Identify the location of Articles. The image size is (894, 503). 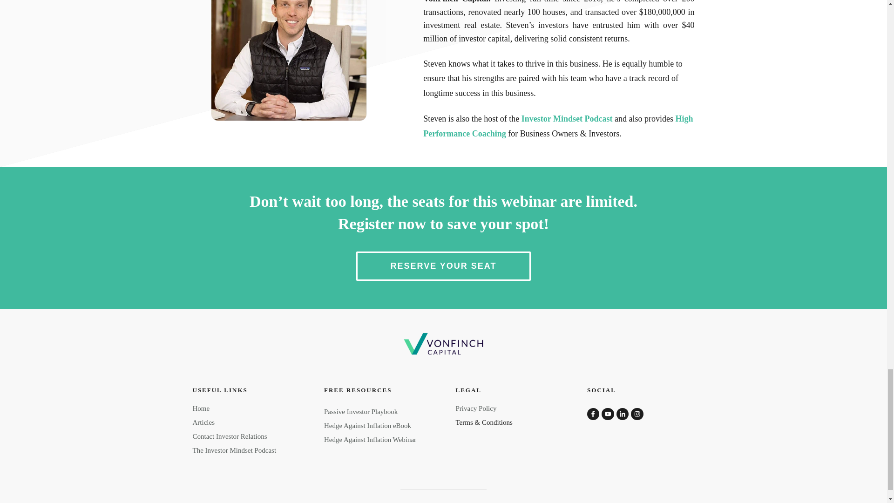
(203, 422).